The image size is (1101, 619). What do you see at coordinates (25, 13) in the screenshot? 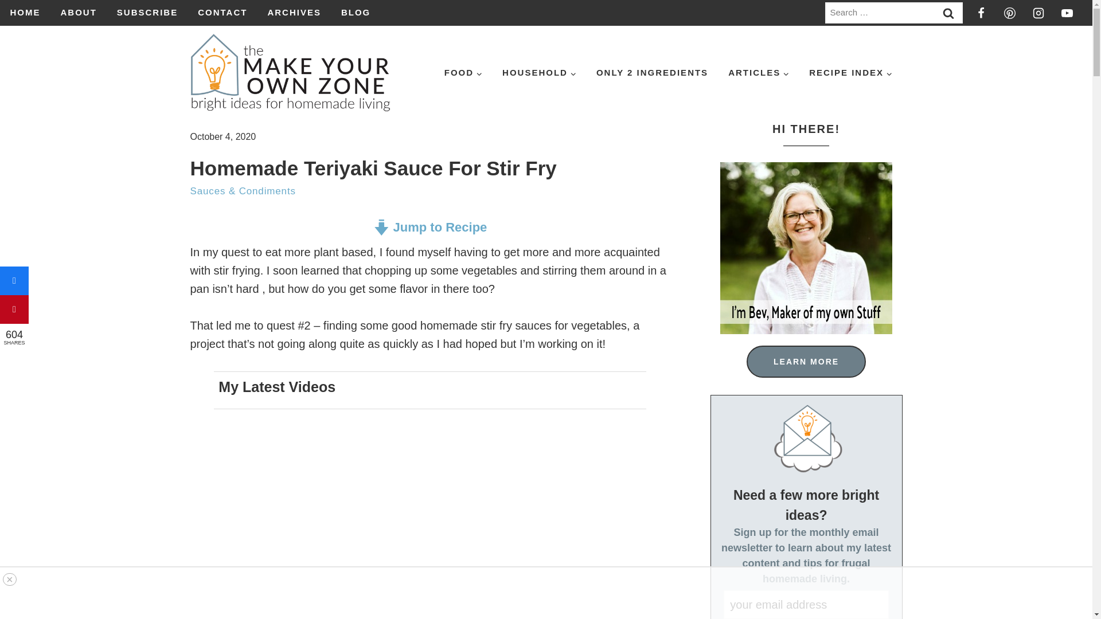
I see `HOME` at bounding box center [25, 13].